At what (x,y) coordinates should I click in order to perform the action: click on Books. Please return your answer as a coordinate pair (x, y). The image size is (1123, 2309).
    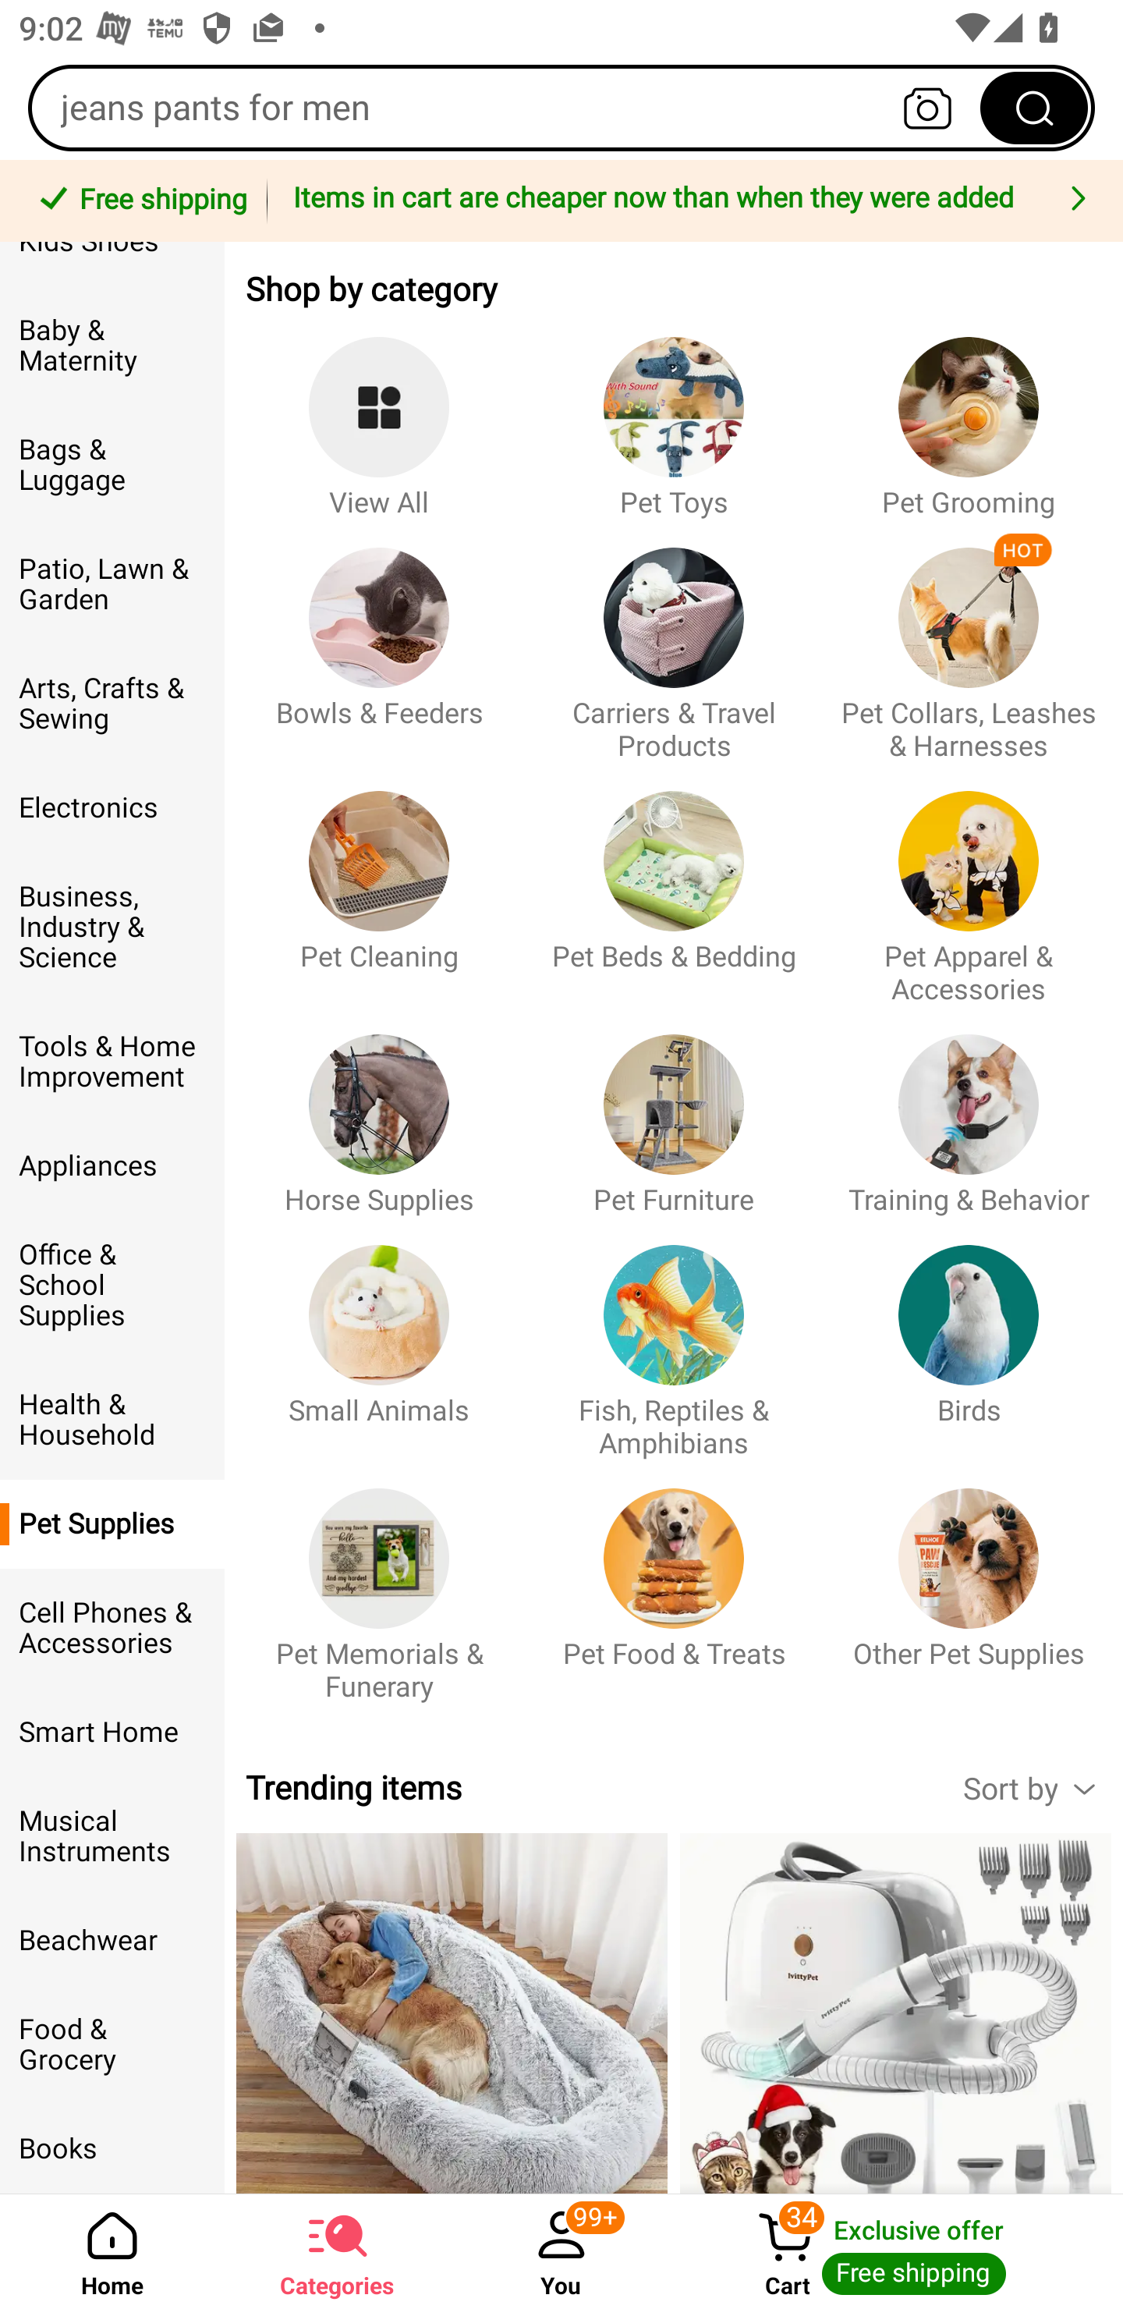
    Looking at the image, I should click on (112, 2148).